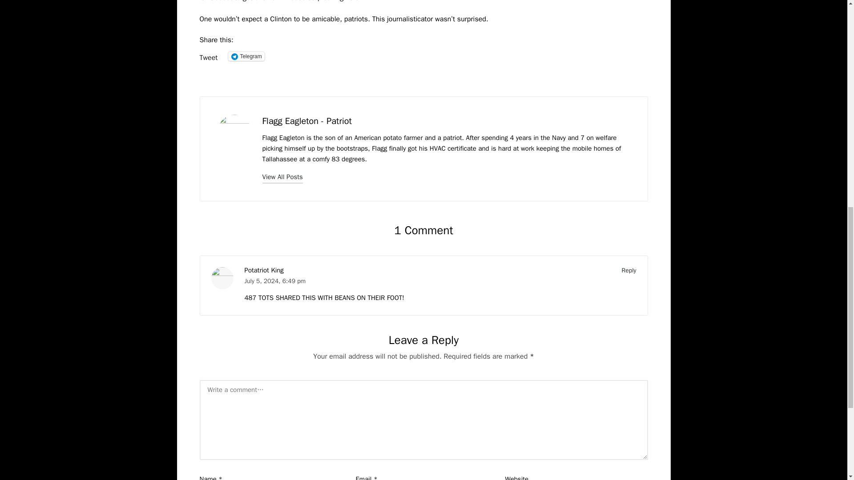  I want to click on Potatriot King, so click(264, 270).